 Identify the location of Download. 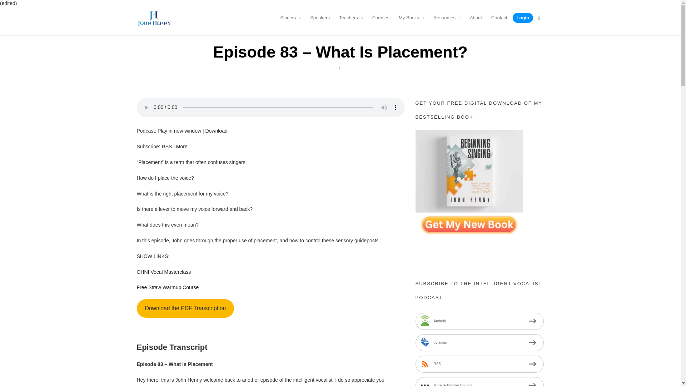
(216, 130).